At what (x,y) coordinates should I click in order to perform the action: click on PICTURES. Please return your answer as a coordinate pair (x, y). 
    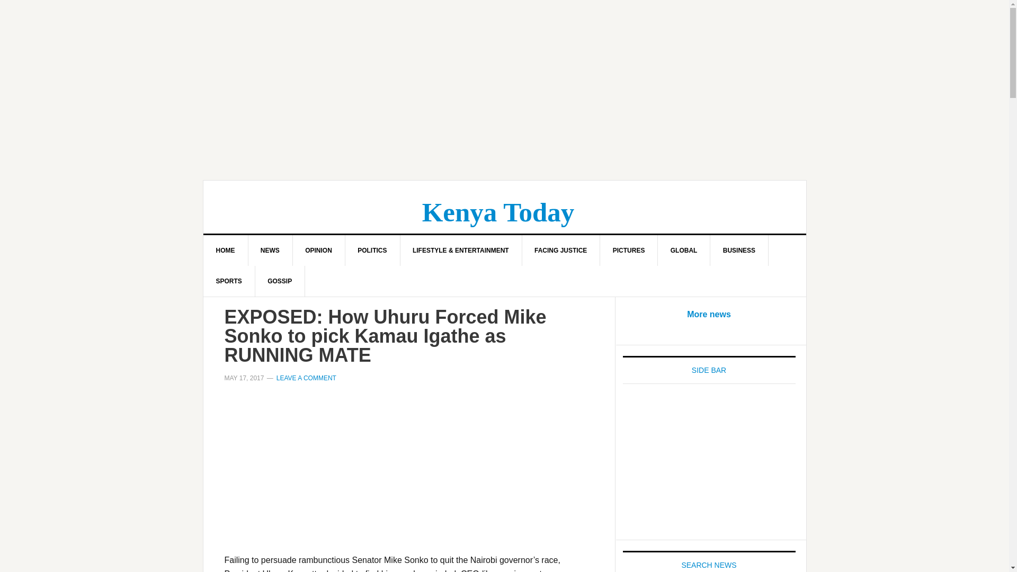
    Looking at the image, I should click on (629, 250).